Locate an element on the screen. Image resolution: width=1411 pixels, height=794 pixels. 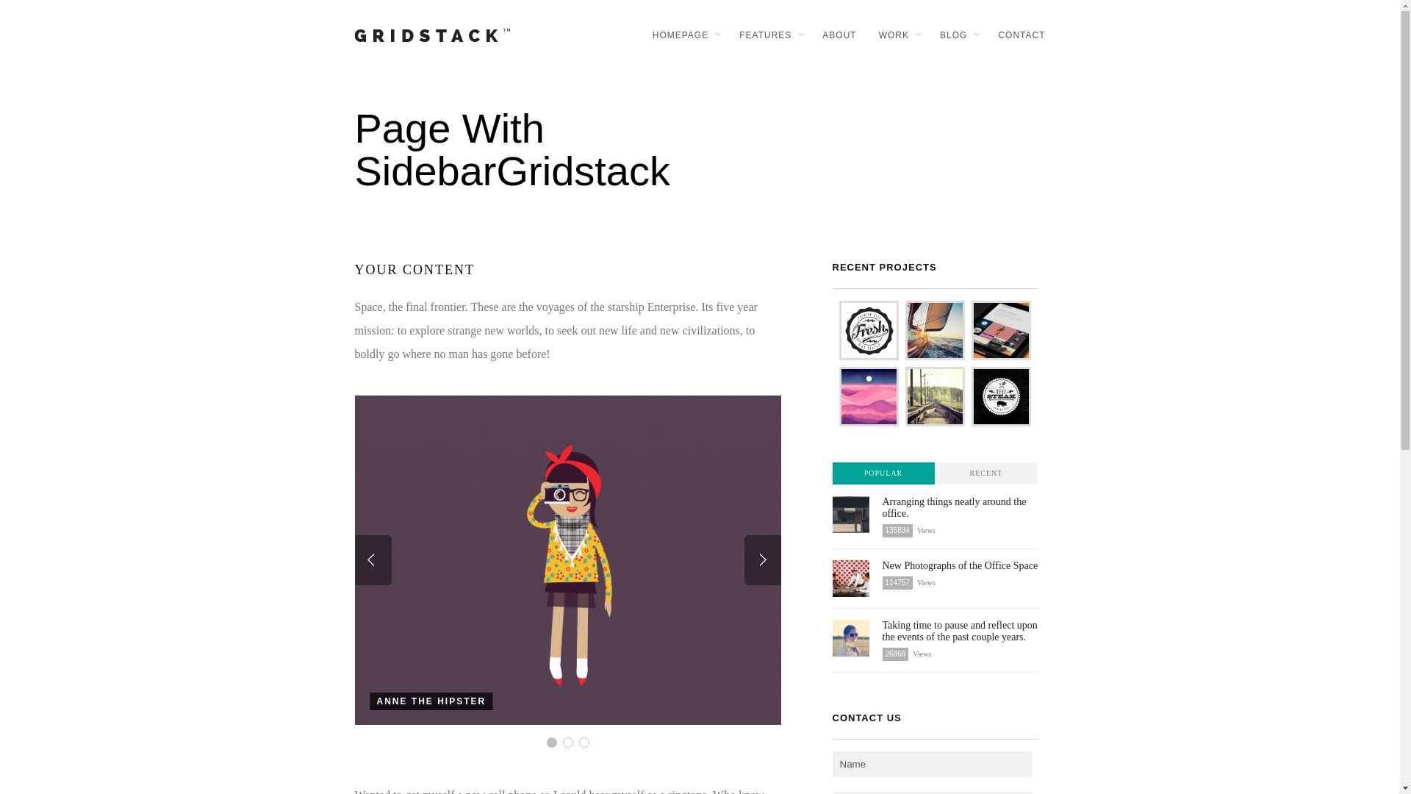
Name is located at coordinates (932, 764).